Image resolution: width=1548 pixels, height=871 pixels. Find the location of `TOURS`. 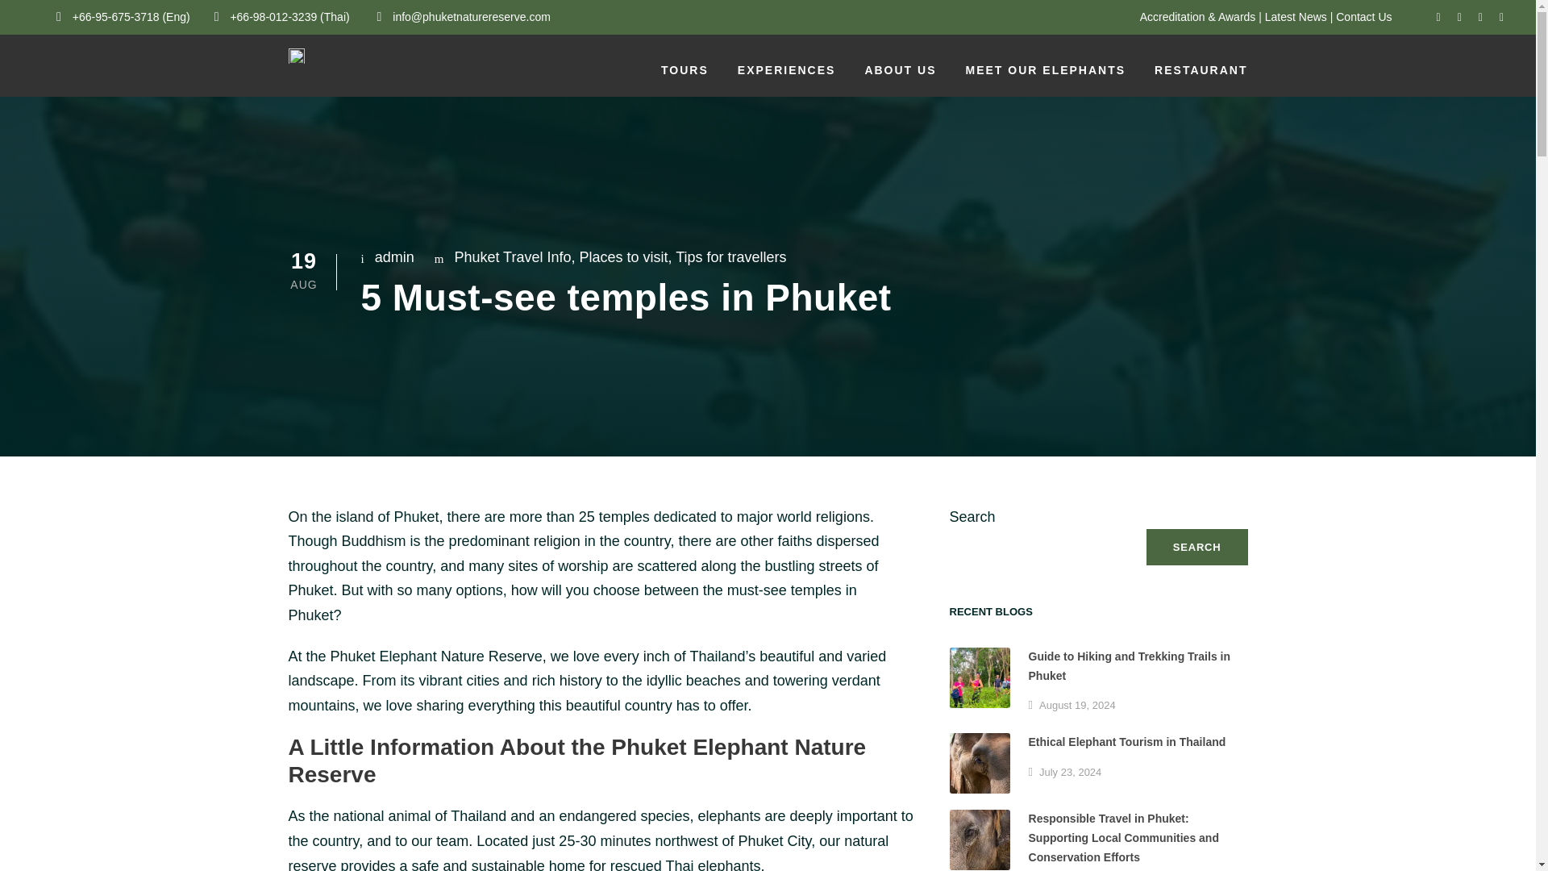

TOURS is located at coordinates (685, 78).